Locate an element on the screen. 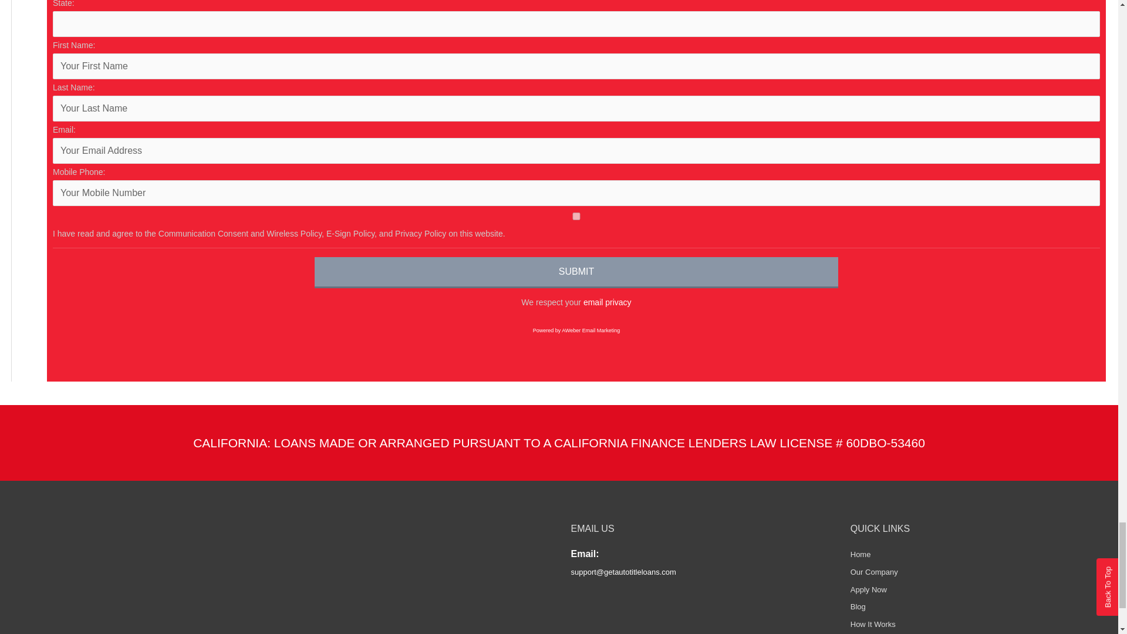 The width and height of the screenshot is (1127, 634). How It Works is located at coordinates (873, 625).